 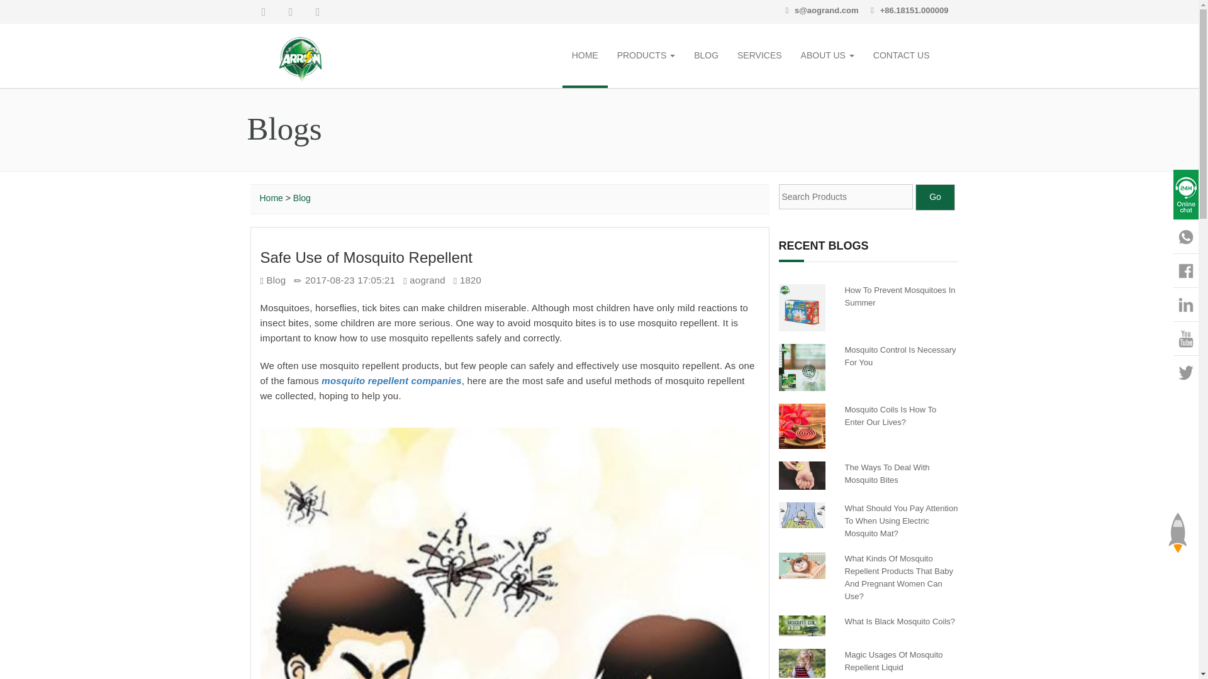 I want to click on PRODUCTS, so click(x=646, y=57).